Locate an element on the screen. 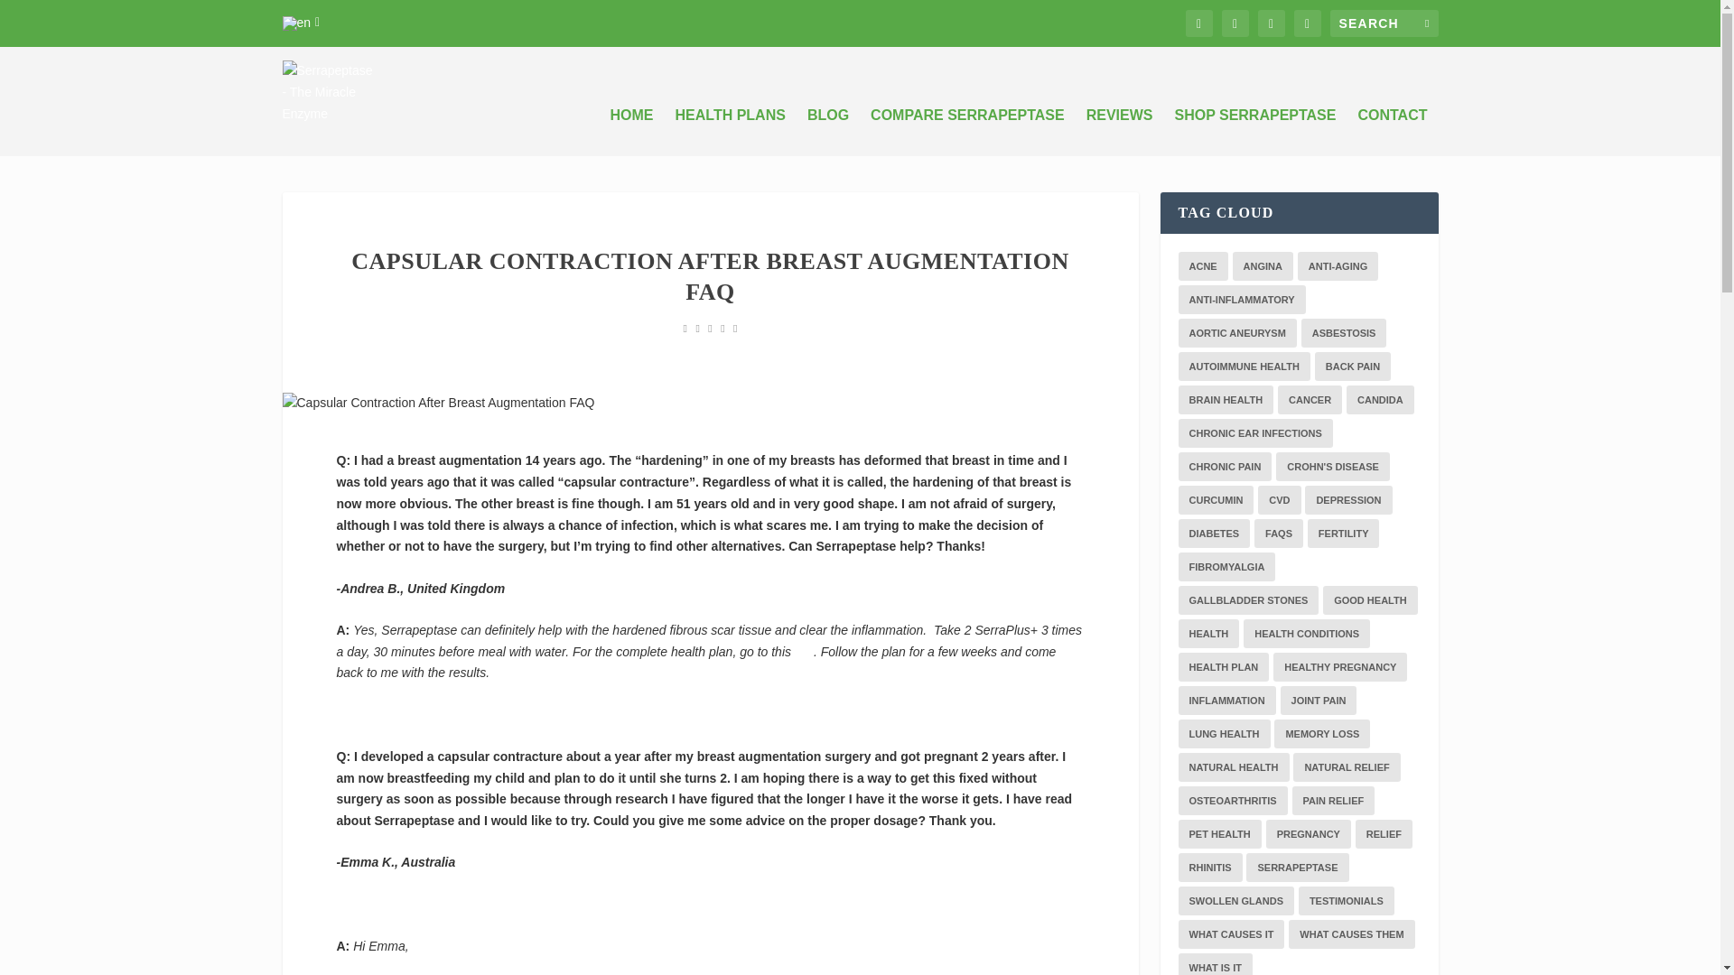 The width and height of the screenshot is (1734, 975). REVIEWS is located at coordinates (1120, 139).